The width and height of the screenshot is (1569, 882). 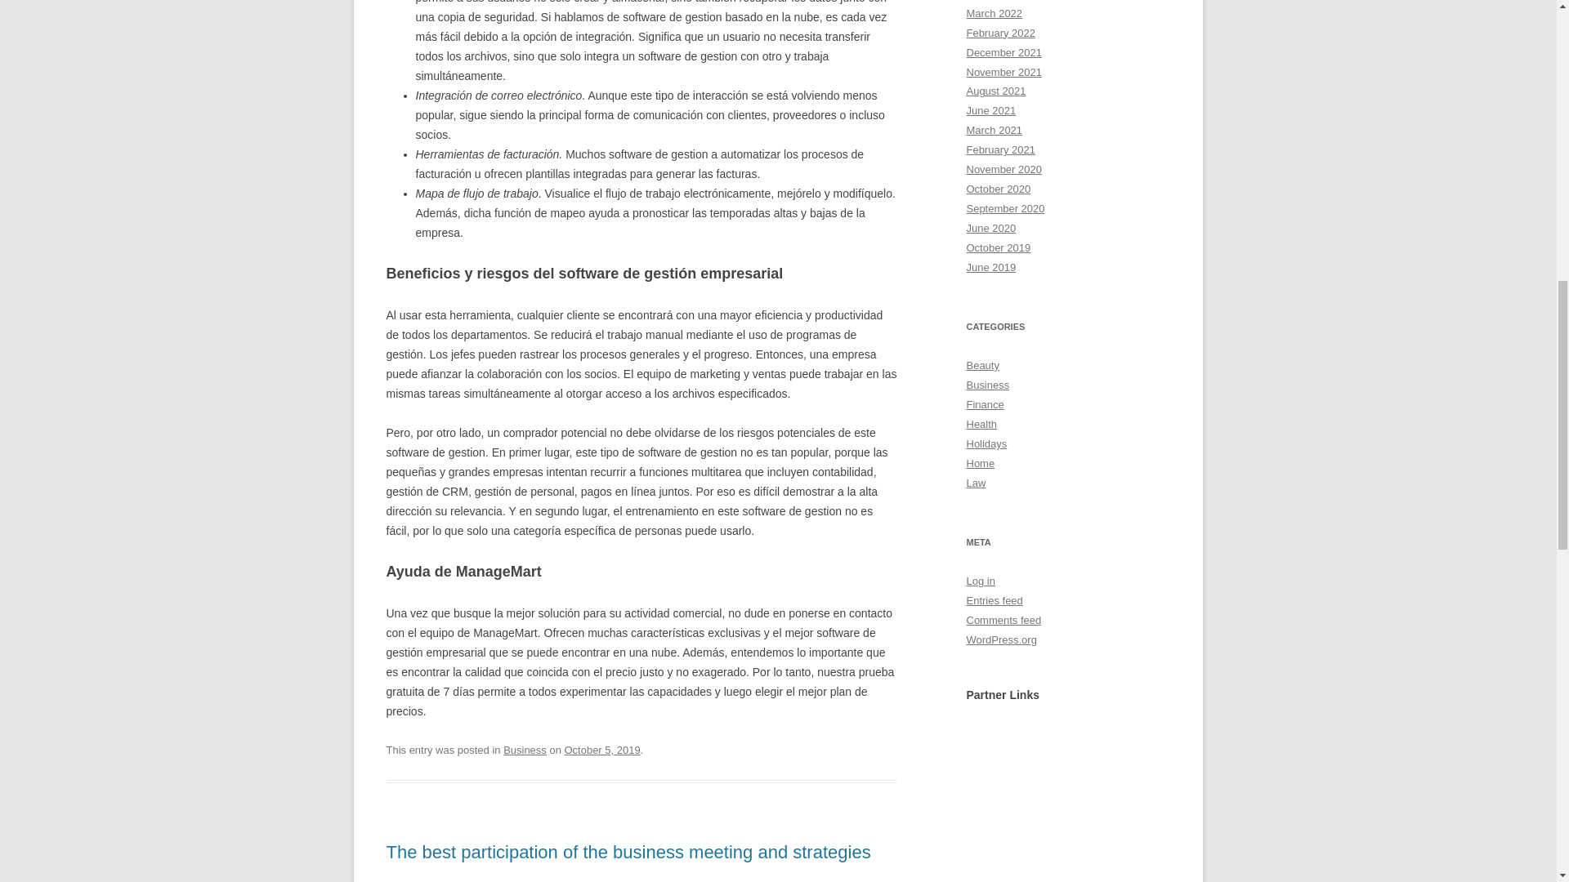 I want to click on Business, so click(x=525, y=750).